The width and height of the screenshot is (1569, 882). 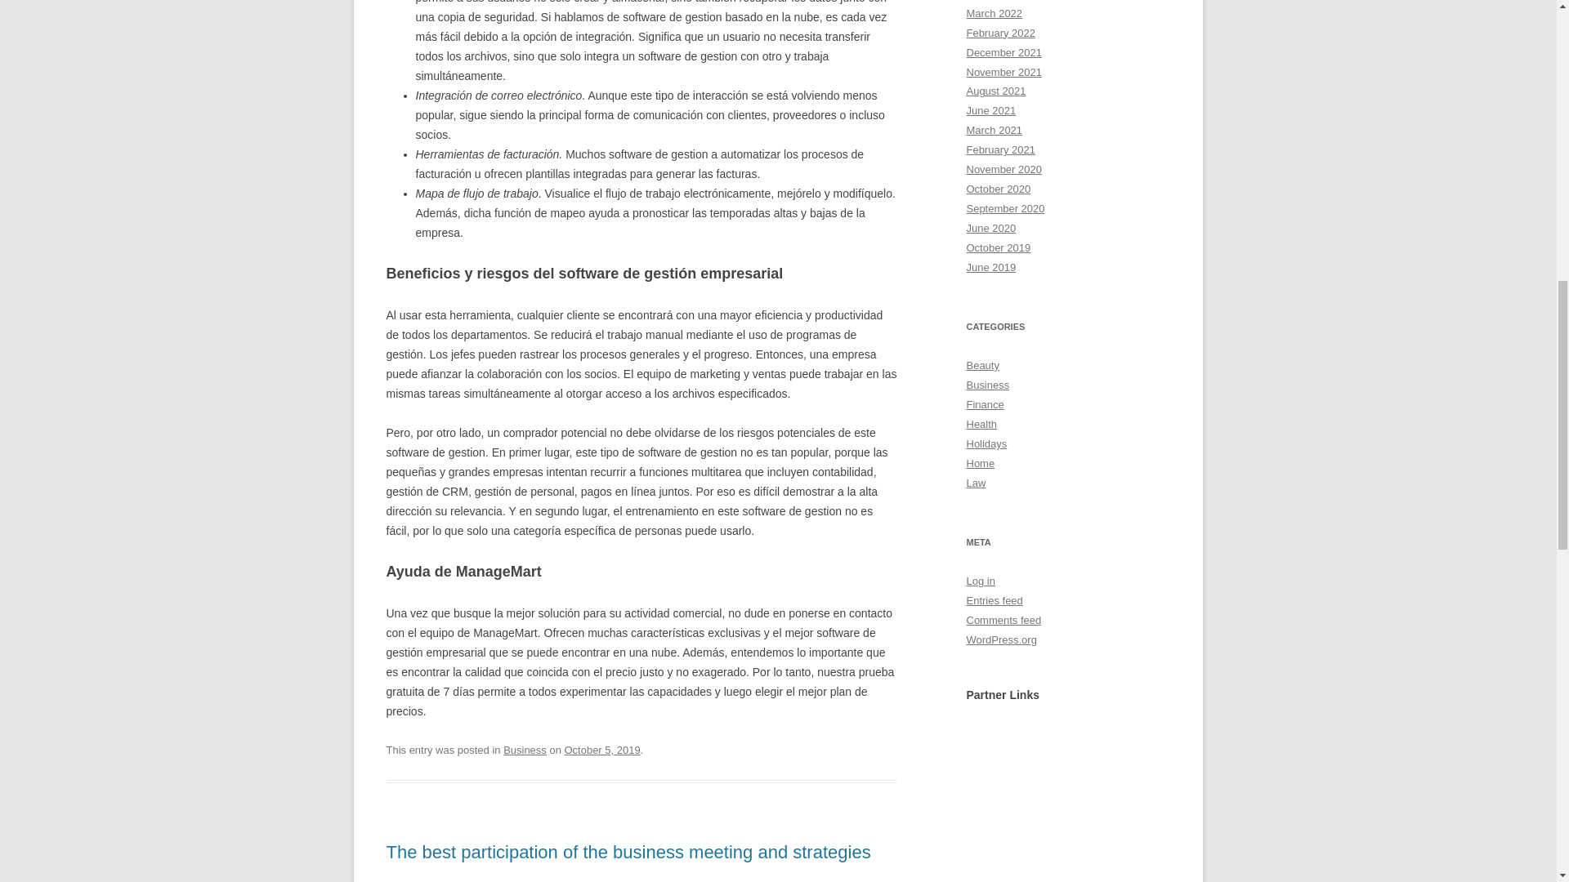 I want to click on Business, so click(x=525, y=750).